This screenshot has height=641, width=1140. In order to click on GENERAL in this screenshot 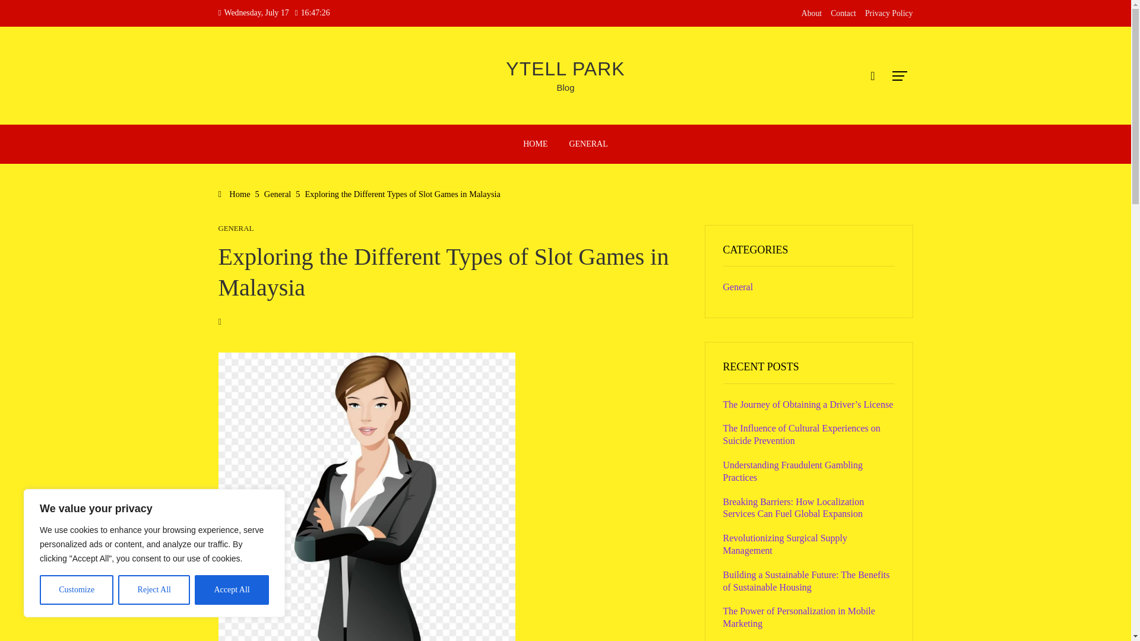, I will do `click(236, 229)`.